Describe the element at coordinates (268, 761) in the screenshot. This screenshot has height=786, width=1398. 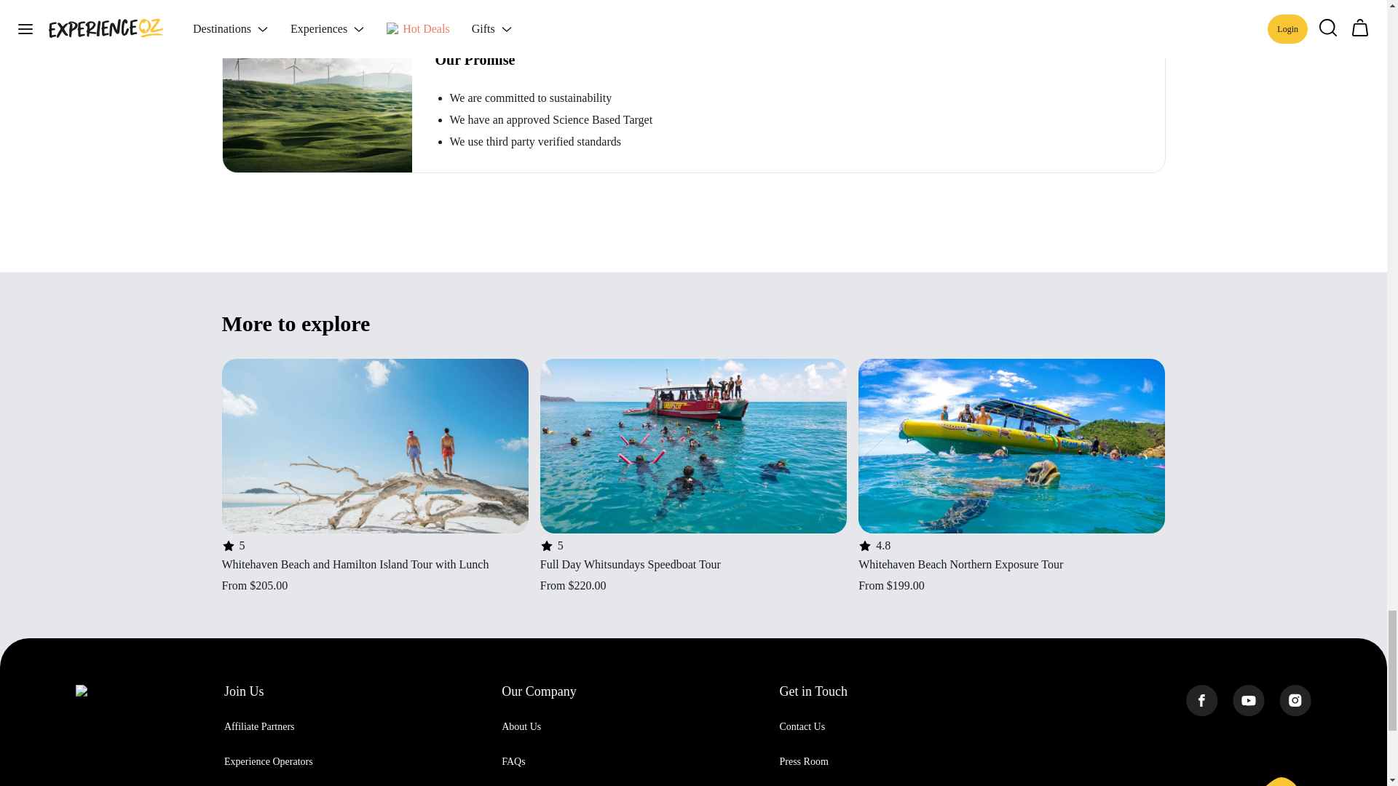
I see `Experience Operators` at that location.